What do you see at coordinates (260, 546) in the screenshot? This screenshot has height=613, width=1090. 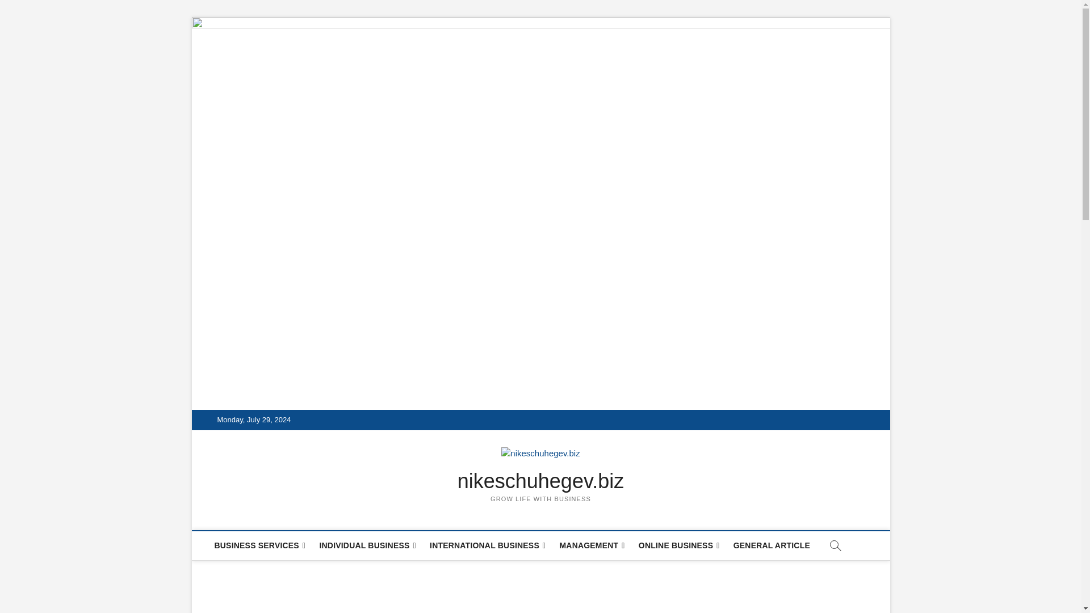 I see `BUSINESS SERVICES` at bounding box center [260, 546].